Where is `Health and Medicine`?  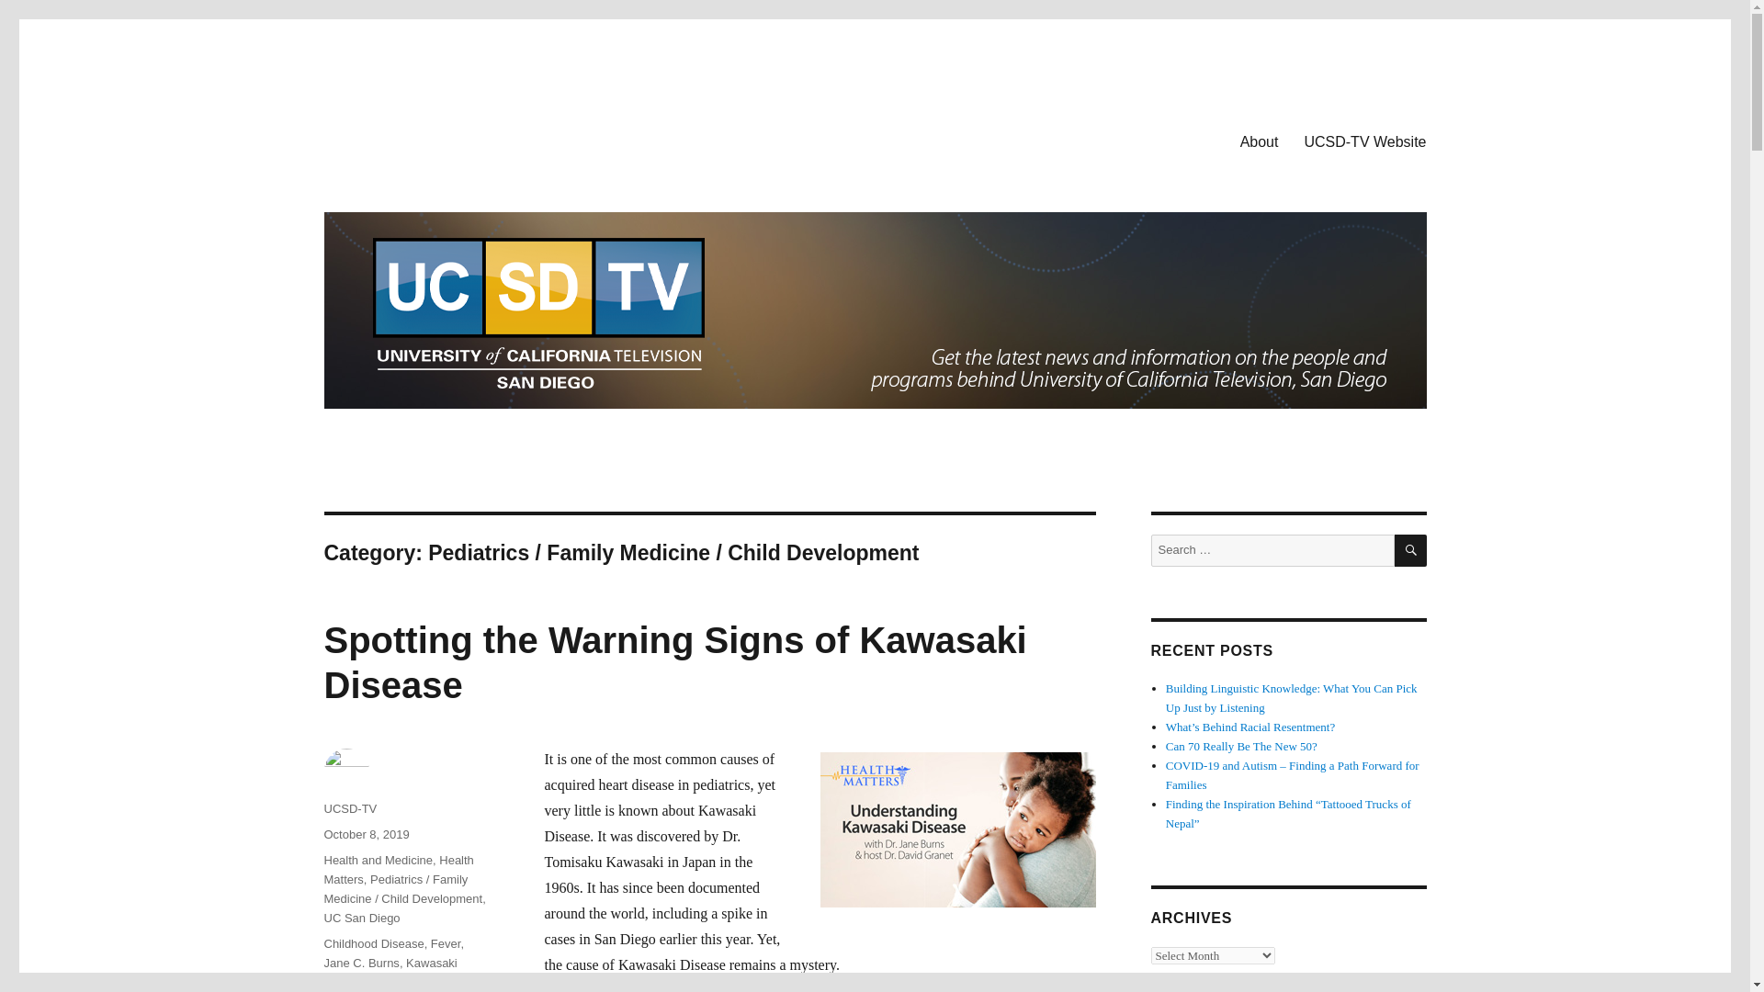 Health and Medicine is located at coordinates (377, 860).